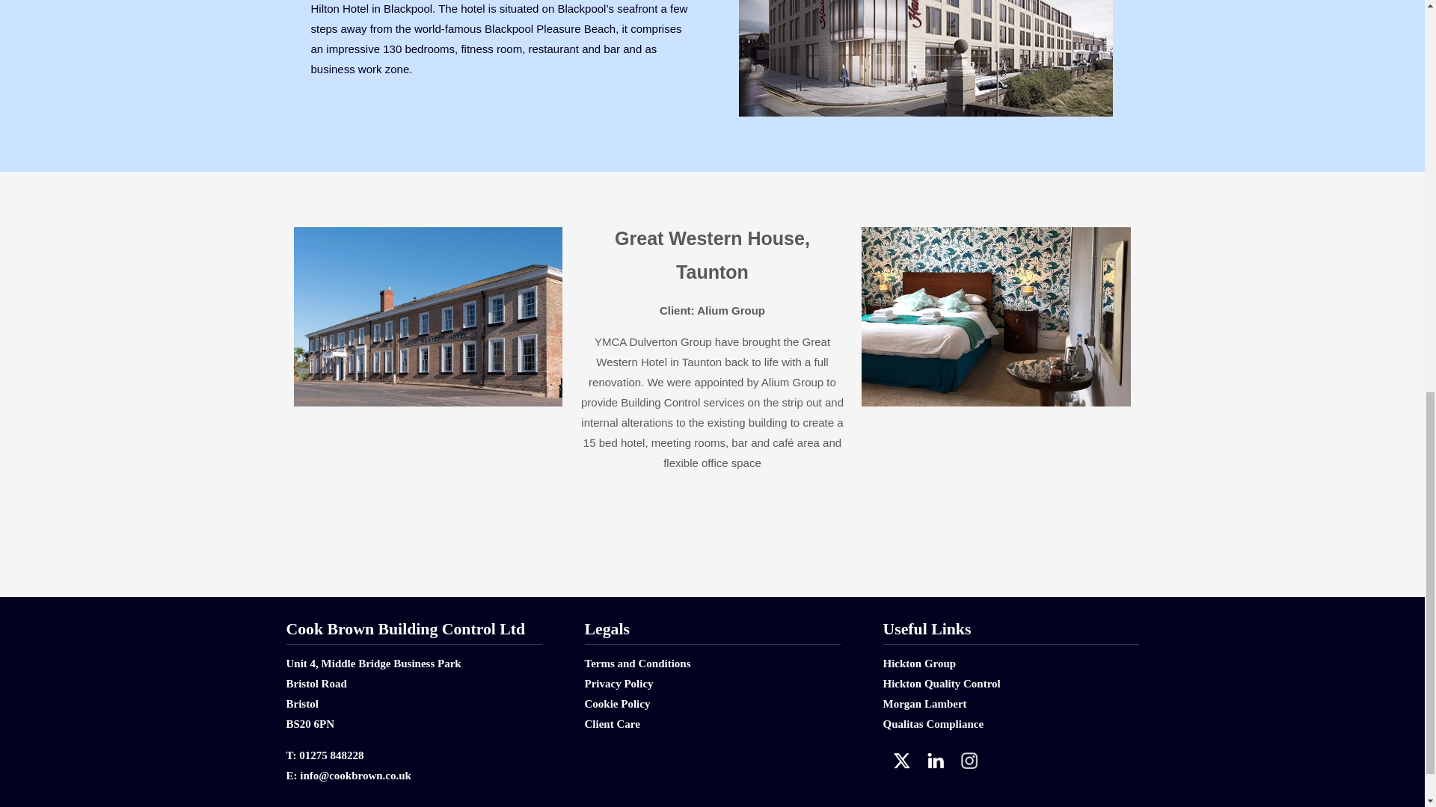 Image resolution: width=1436 pixels, height=807 pixels. Describe the element at coordinates (933, 724) in the screenshot. I see `Qualitas Compliance` at that location.